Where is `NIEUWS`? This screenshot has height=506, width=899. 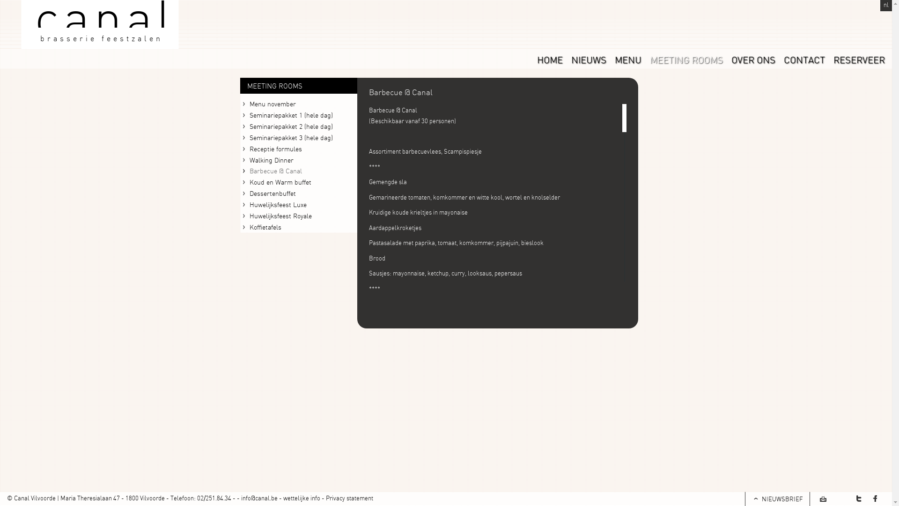 NIEUWS is located at coordinates (589, 60).